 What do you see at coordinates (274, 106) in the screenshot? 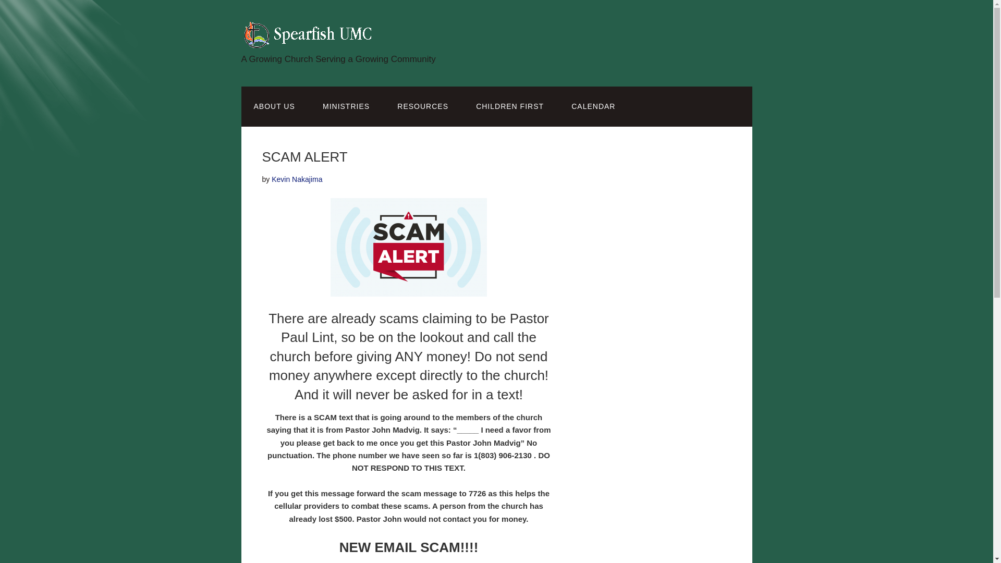
I see `ABOUT US` at bounding box center [274, 106].